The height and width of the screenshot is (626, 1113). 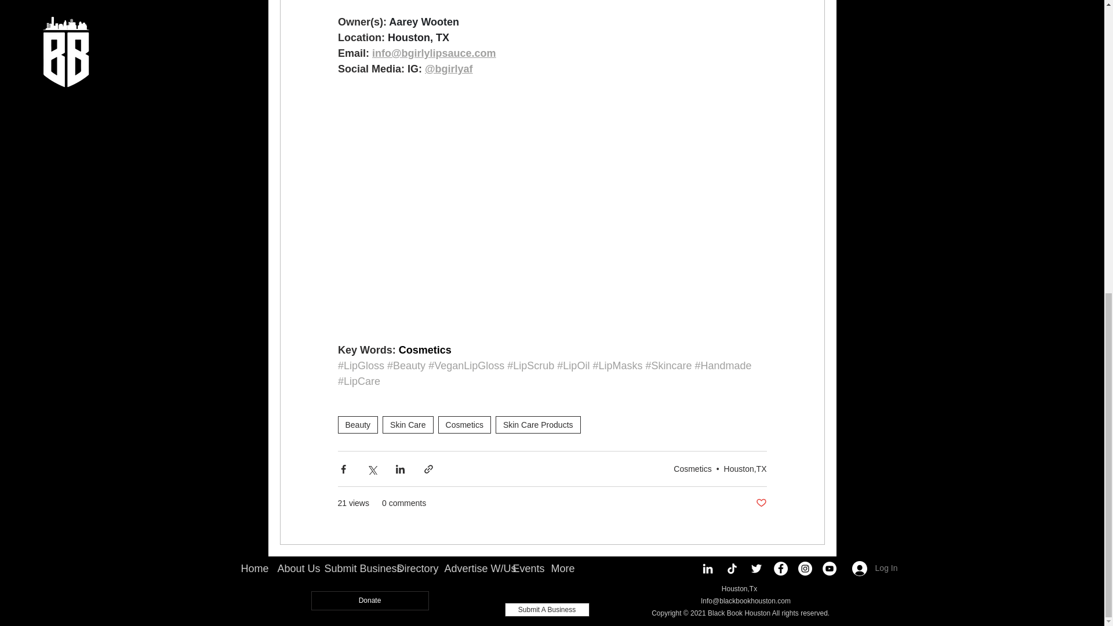 I want to click on Directory, so click(x=412, y=569).